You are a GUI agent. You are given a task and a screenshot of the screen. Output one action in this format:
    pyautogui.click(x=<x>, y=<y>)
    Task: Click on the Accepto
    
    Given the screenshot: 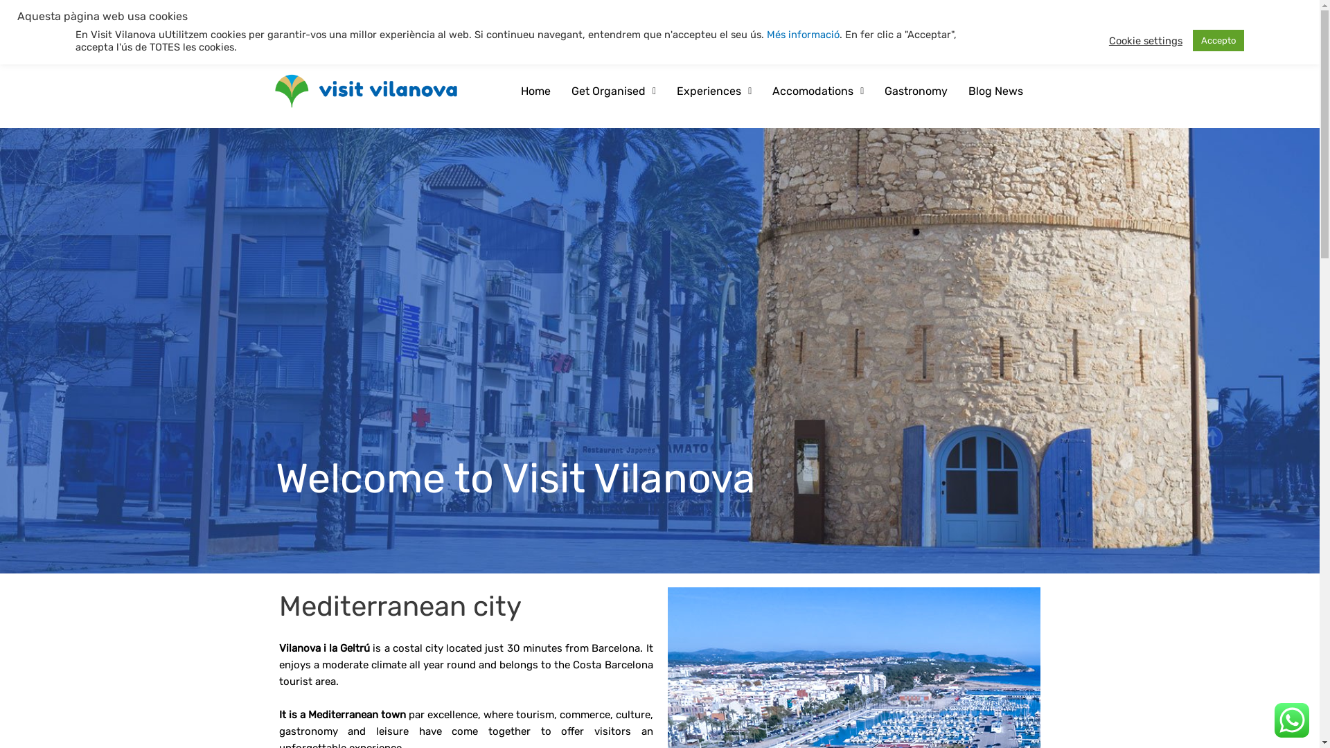 What is the action you would take?
    pyautogui.click(x=1218, y=40)
    